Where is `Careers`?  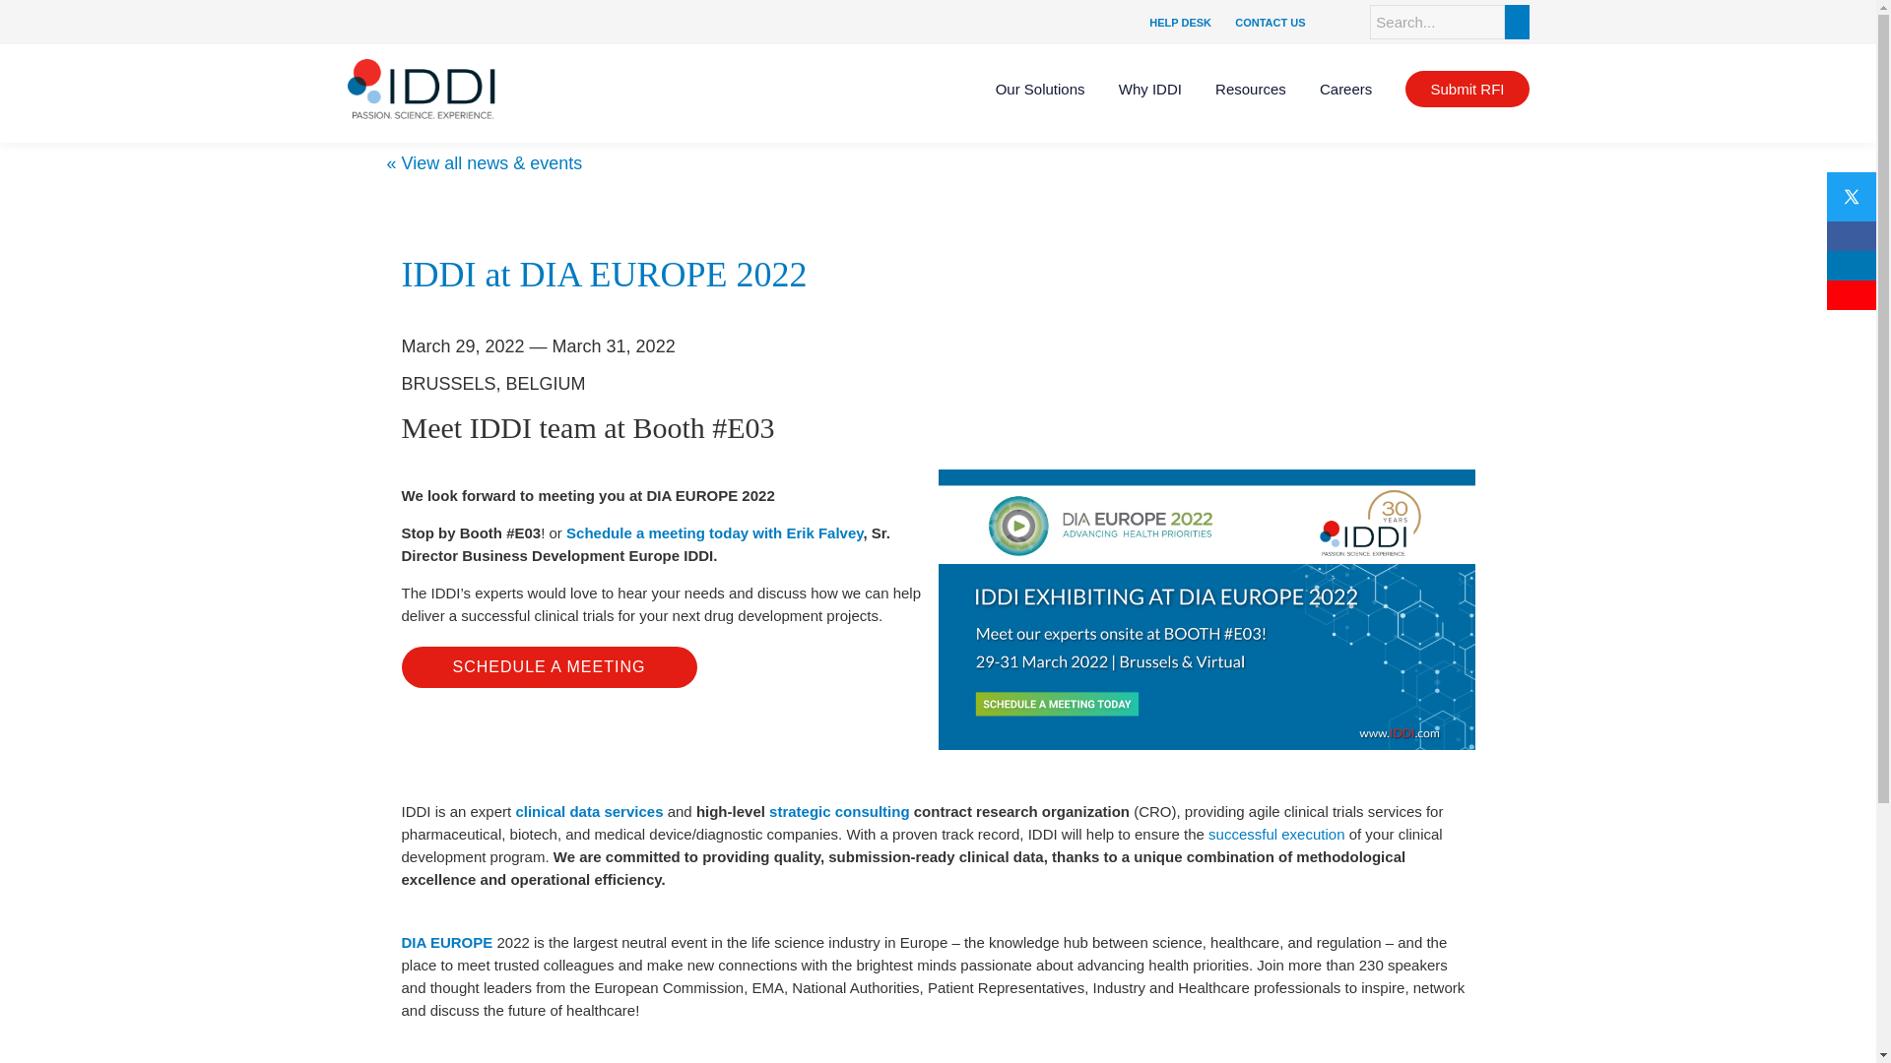 Careers is located at coordinates (1345, 89).